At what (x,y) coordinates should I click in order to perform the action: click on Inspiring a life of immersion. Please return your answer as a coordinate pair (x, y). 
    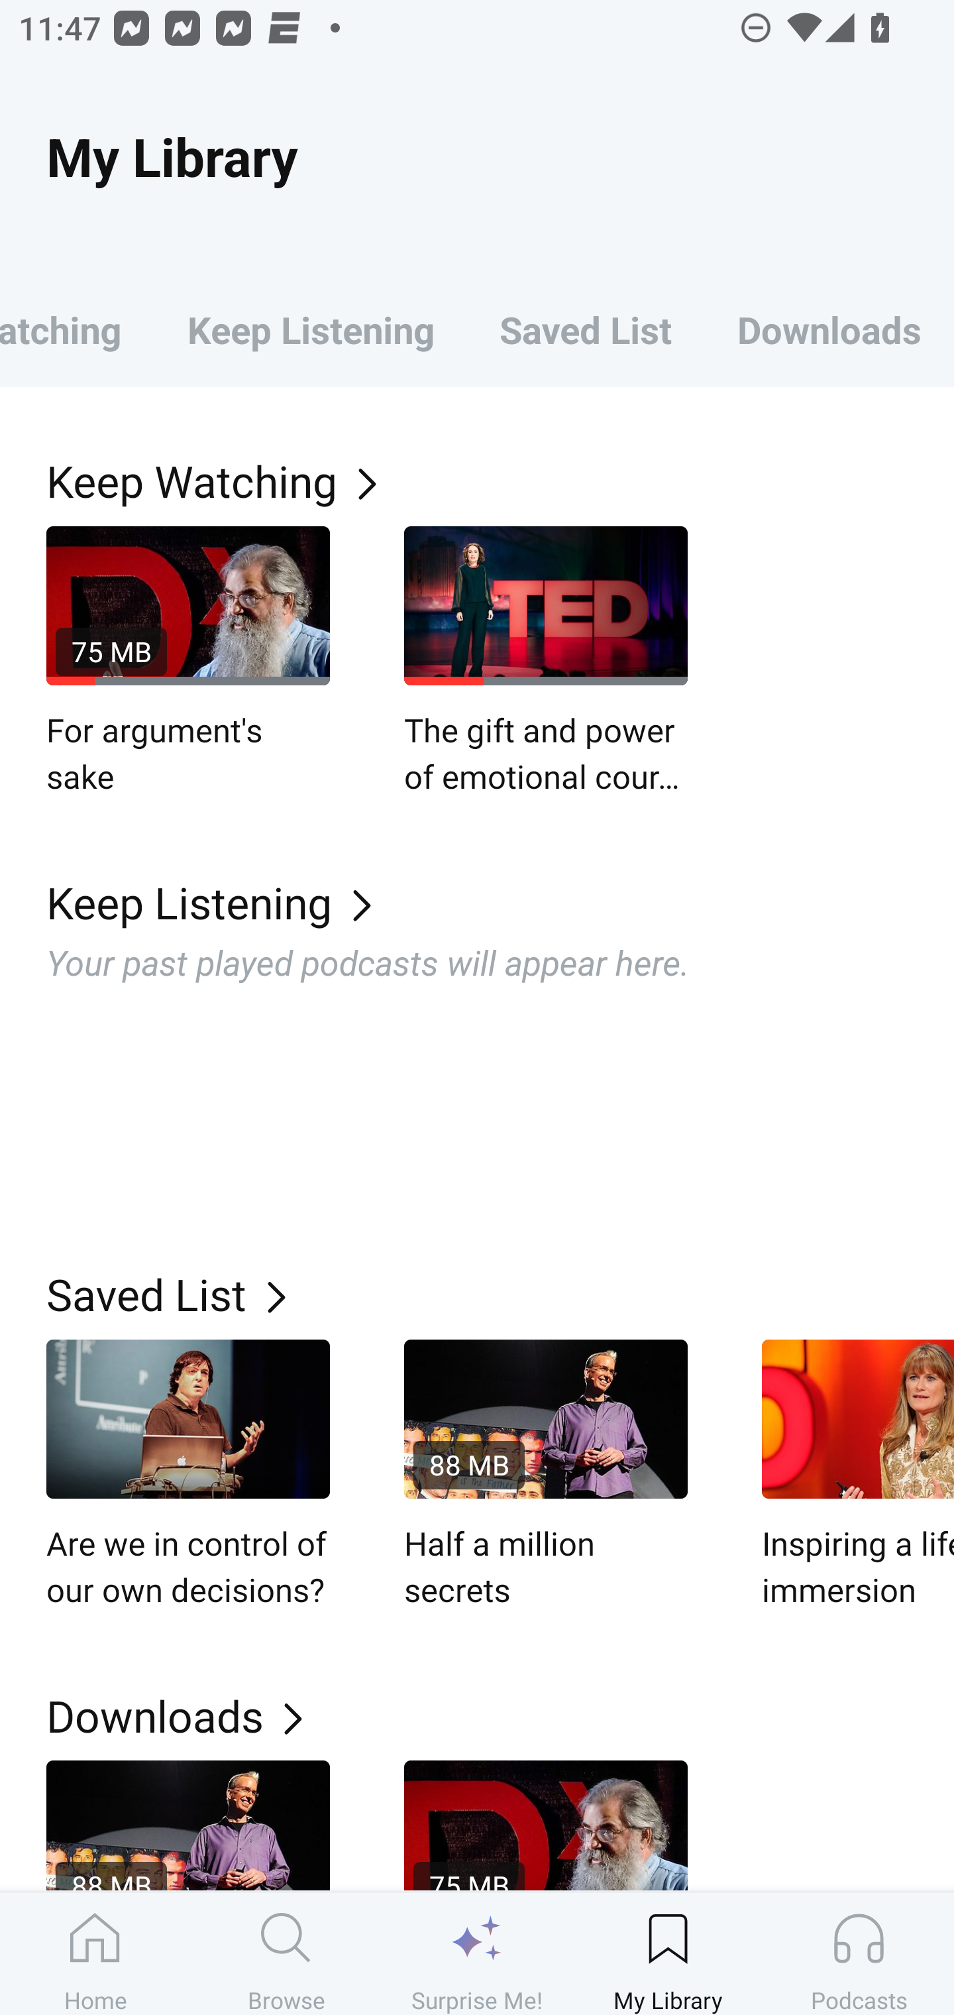
    Looking at the image, I should click on (858, 1475).